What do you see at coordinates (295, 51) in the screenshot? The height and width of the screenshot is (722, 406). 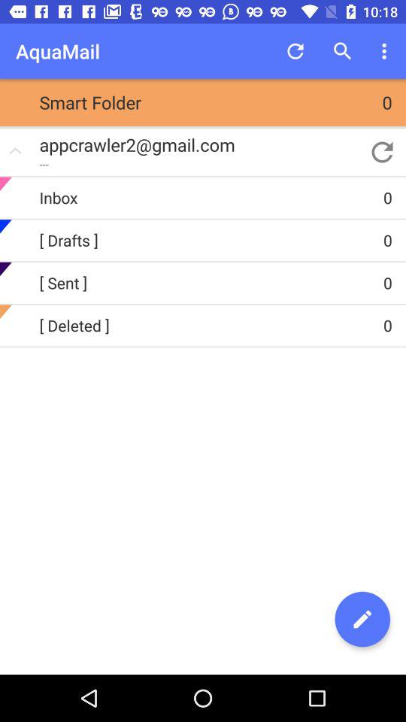 I see `launch app next to aquamail item` at bounding box center [295, 51].